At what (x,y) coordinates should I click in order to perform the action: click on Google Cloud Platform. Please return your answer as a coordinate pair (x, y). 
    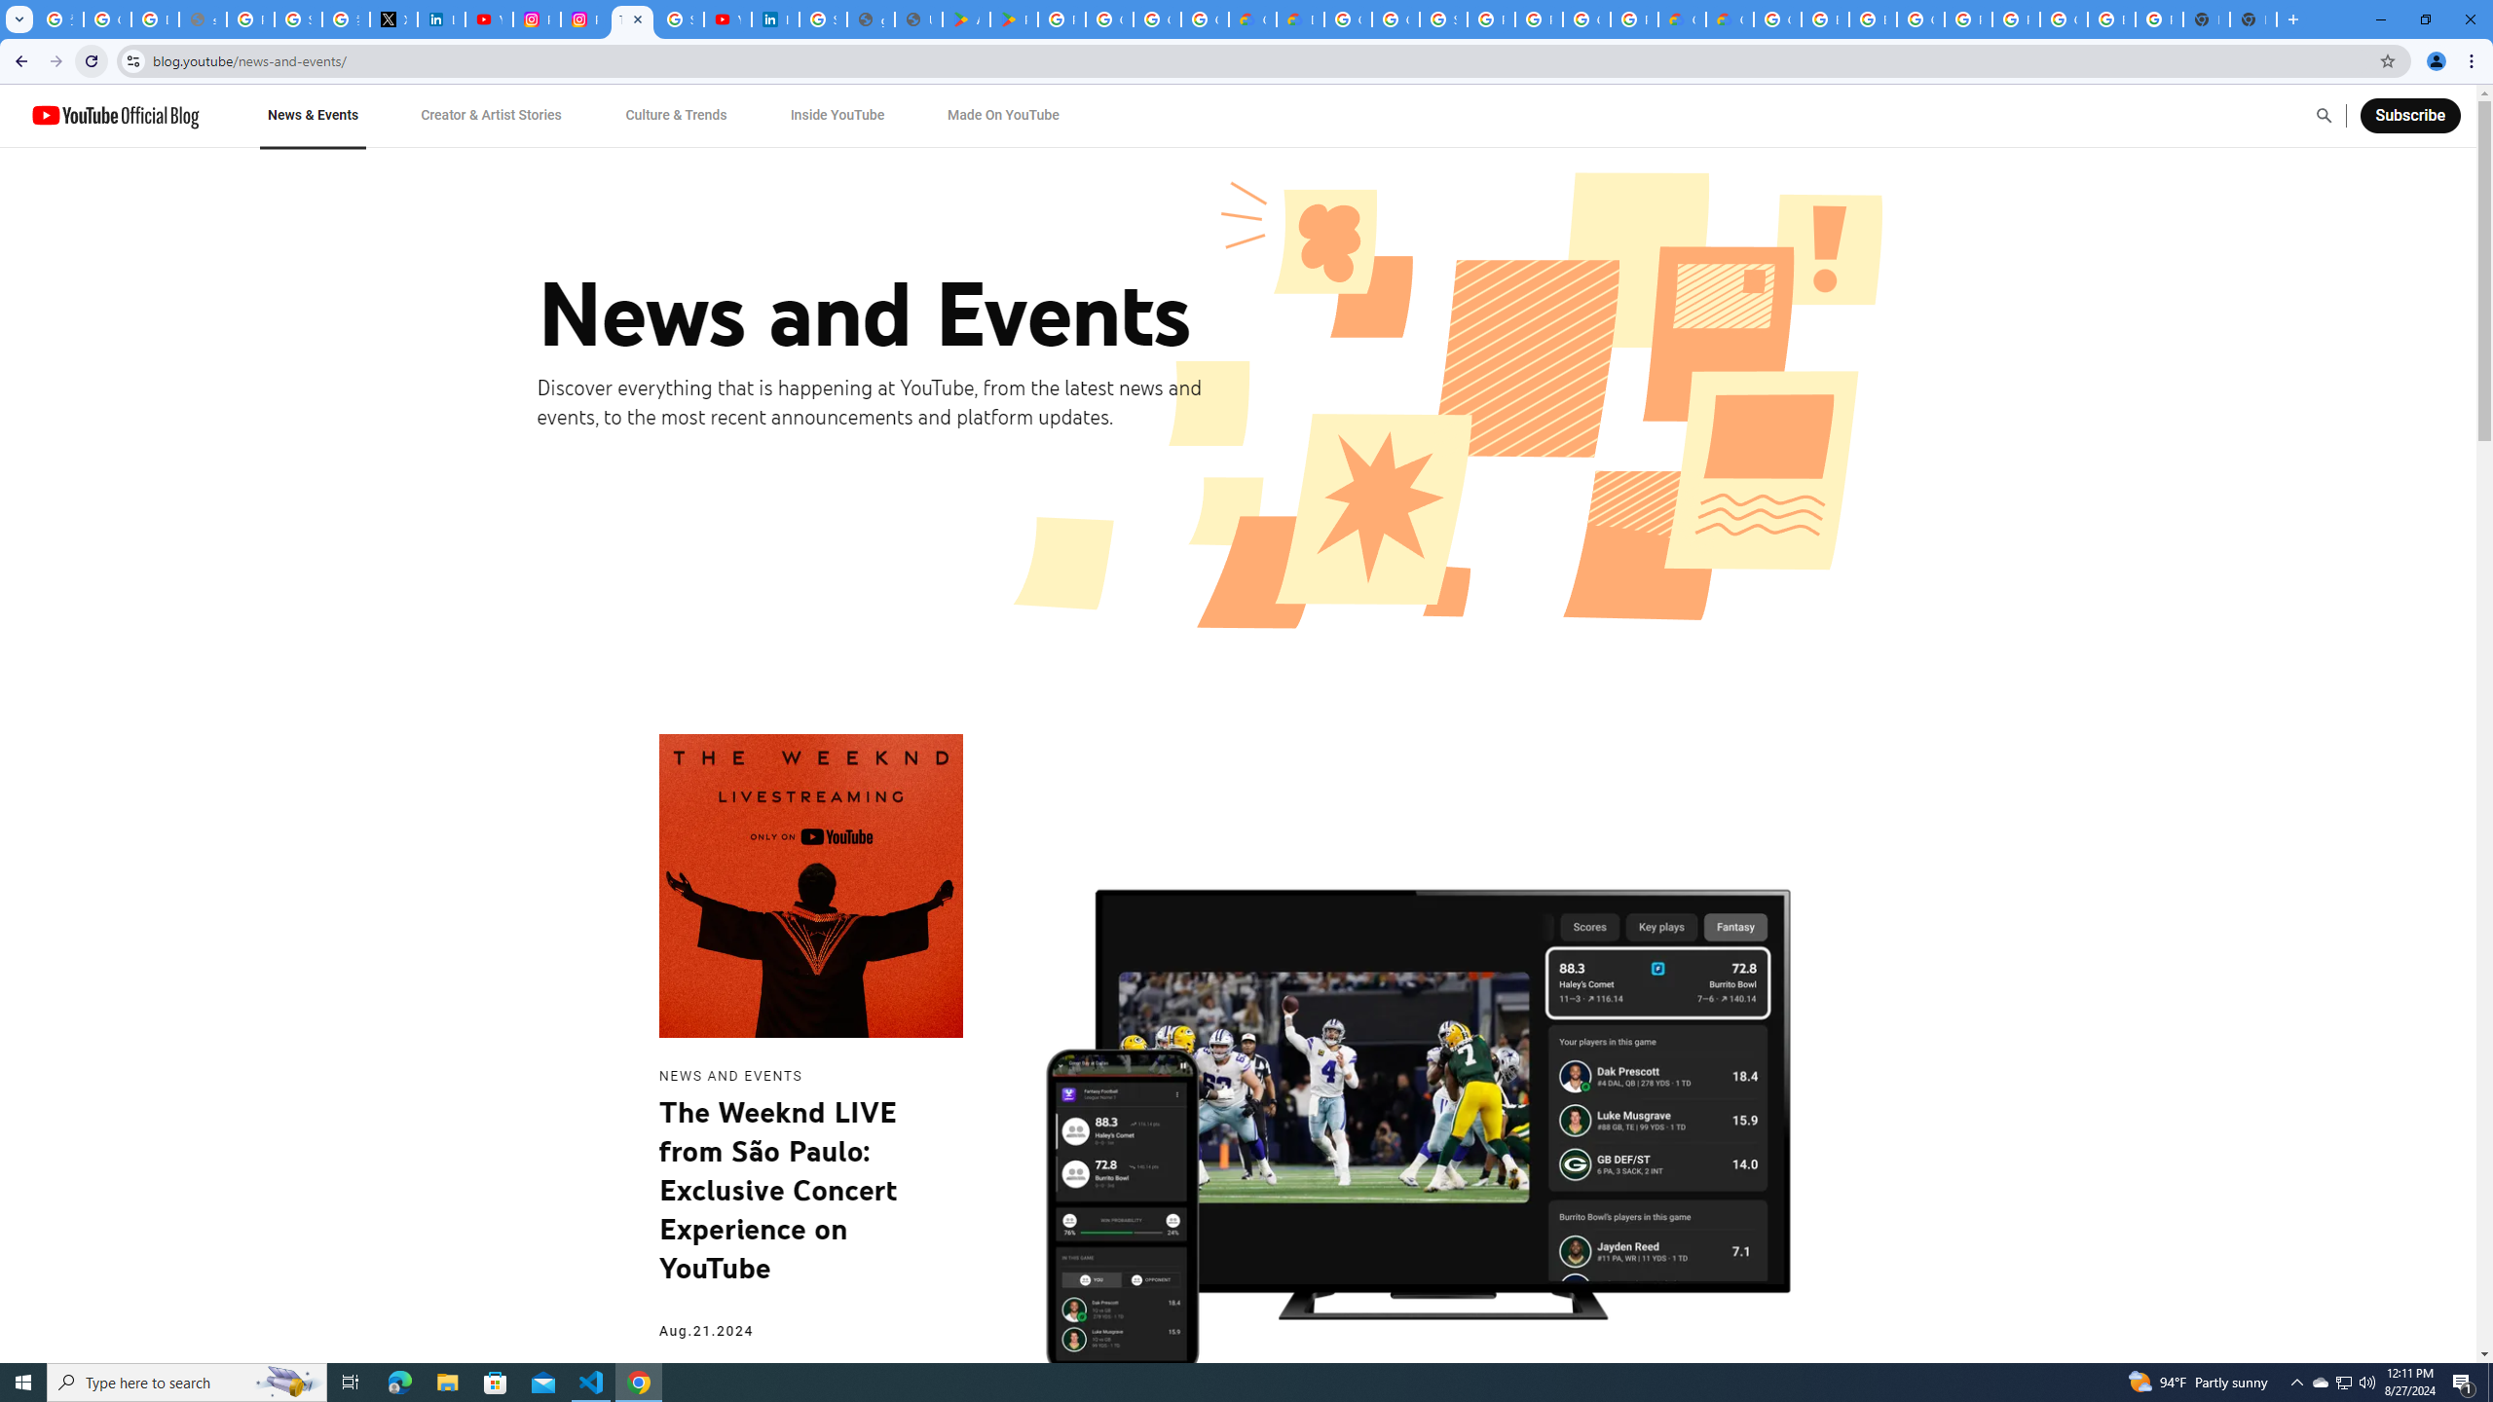
    Looking at the image, I should click on (1920, 19).